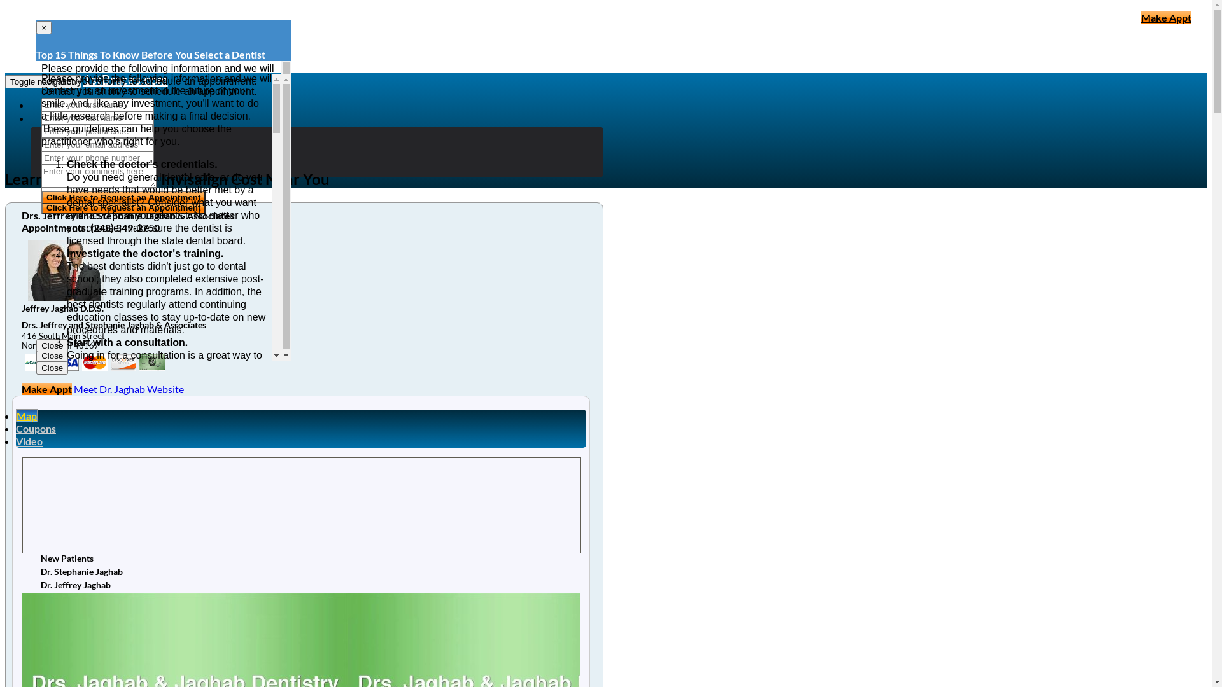 Image resolution: width=1222 pixels, height=687 pixels. Describe the element at coordinates (109, 389) in the screenshot. I see `Meet Dr. Jaghab` at that location.